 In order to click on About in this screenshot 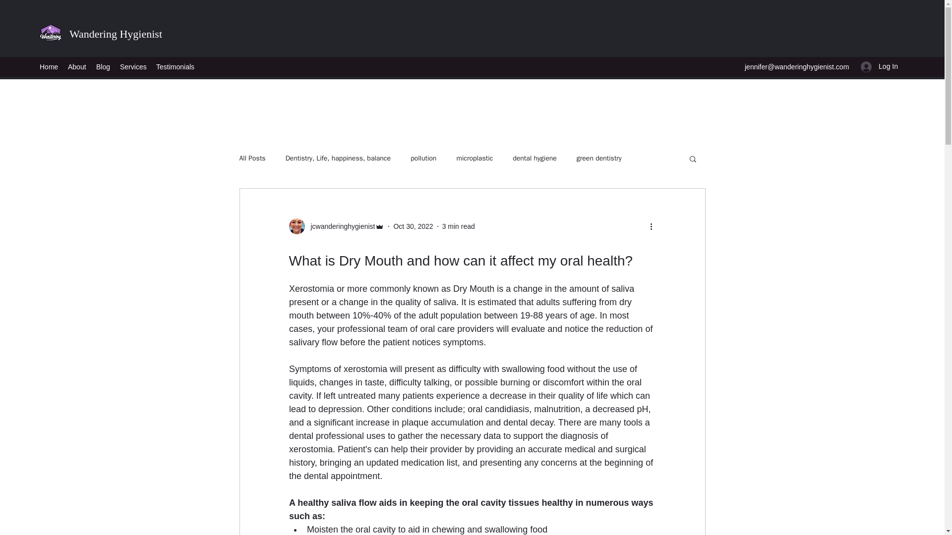, I will do `click(77, 66)`.